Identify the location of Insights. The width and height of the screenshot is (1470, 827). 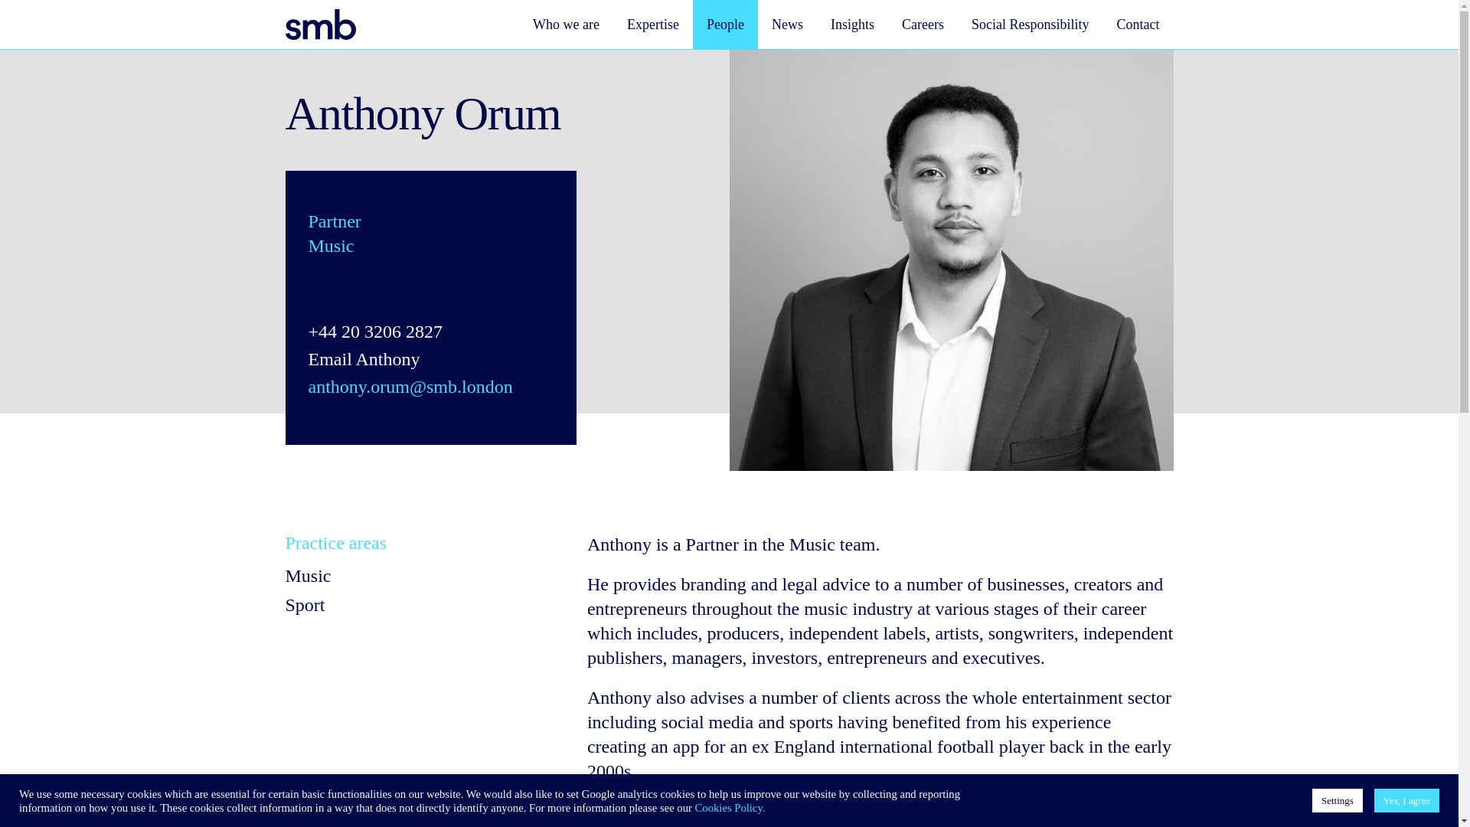
(852, 25).